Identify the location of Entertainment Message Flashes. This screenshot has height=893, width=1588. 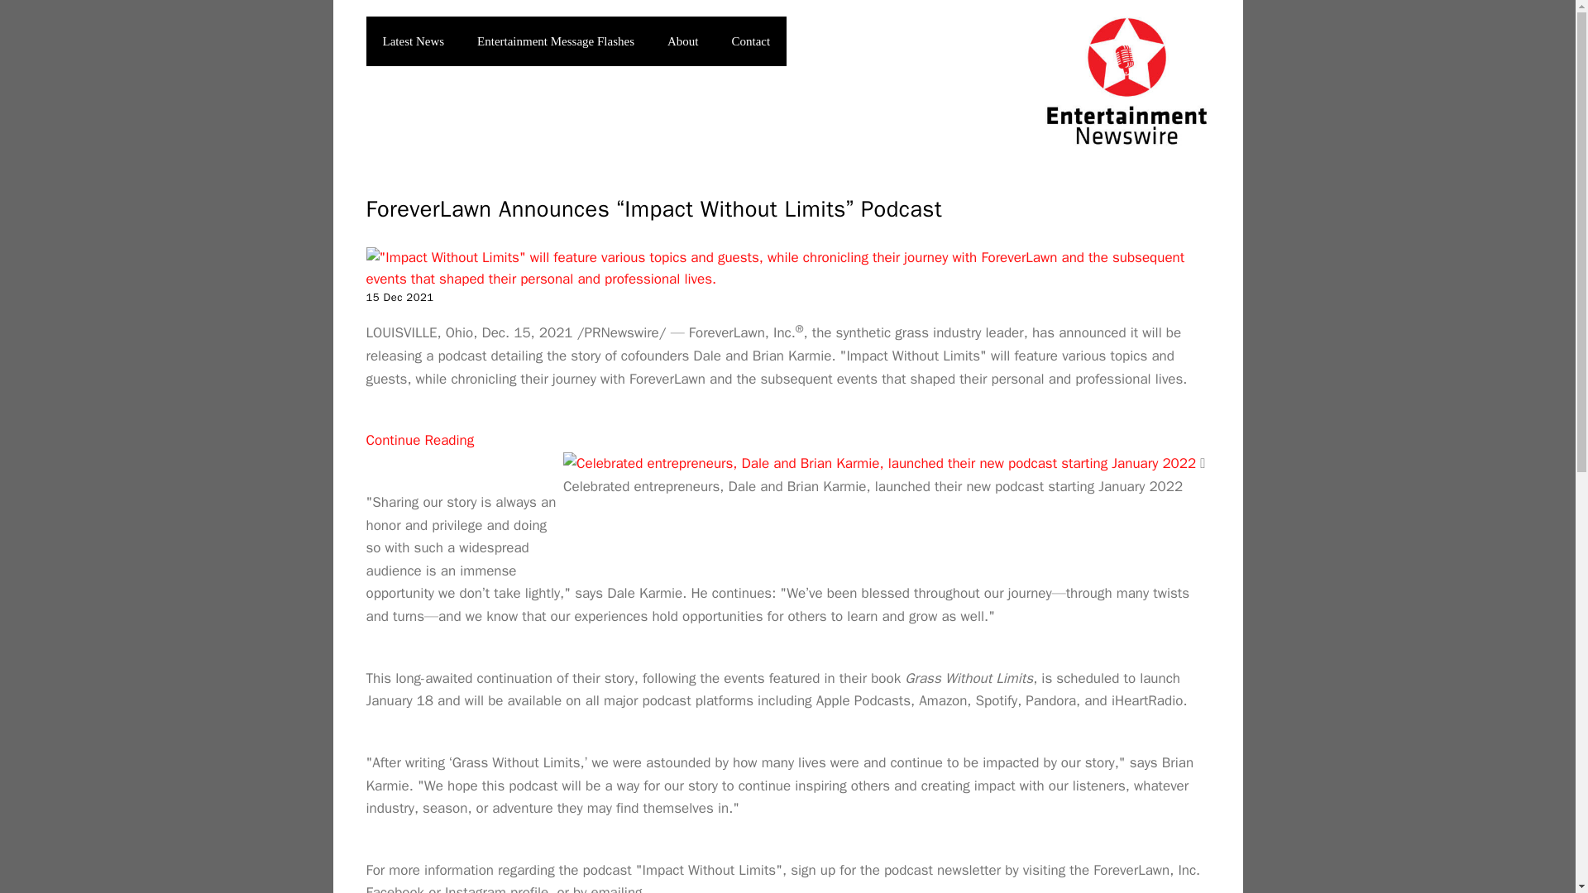
(556, 41).